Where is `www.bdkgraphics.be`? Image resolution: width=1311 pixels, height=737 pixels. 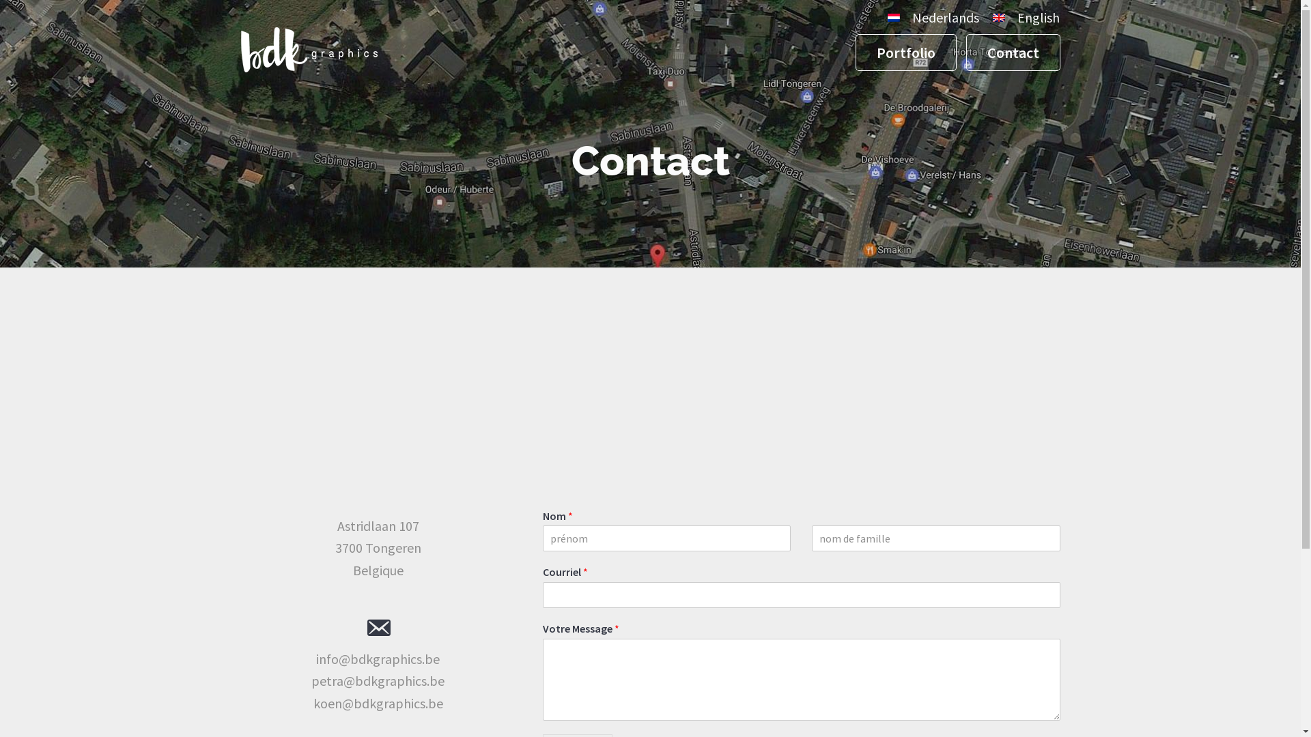 www.bdkgraphics.be is located at coordinates (309, 65).